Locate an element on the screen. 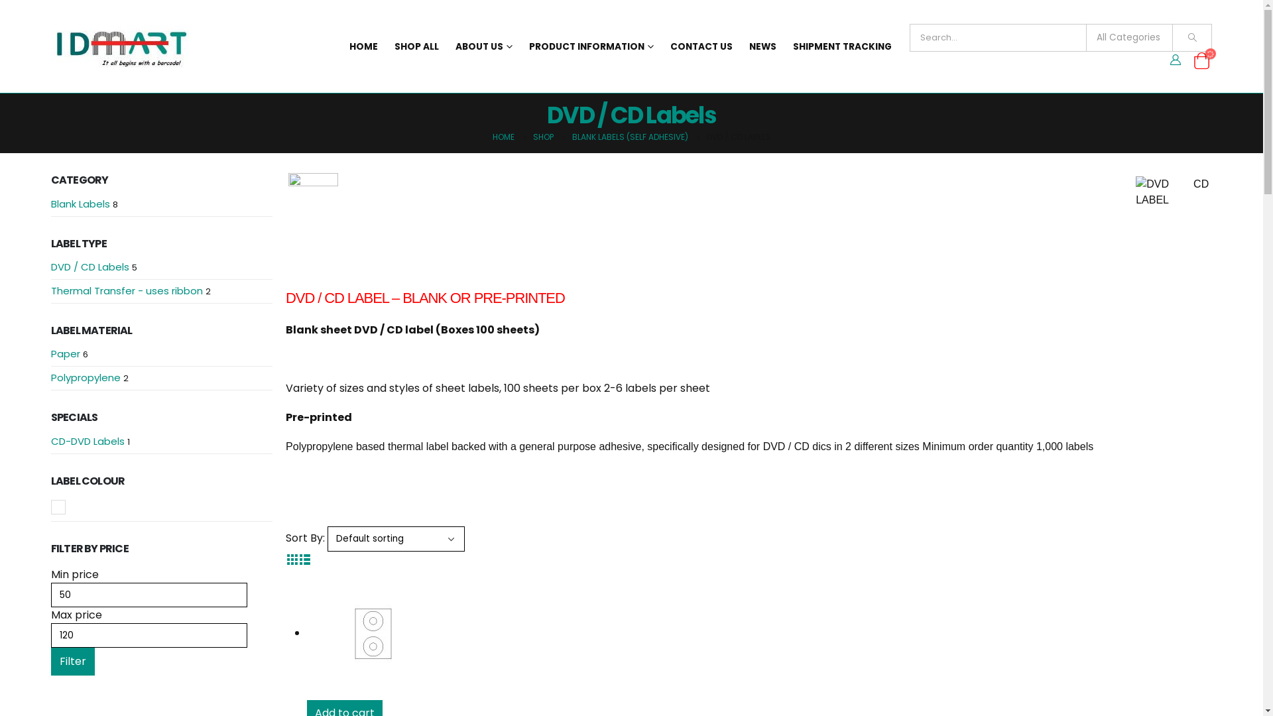 The height and width of the screenshot is (716, 1273). ABOUT US is located at coordinates (484, 46).